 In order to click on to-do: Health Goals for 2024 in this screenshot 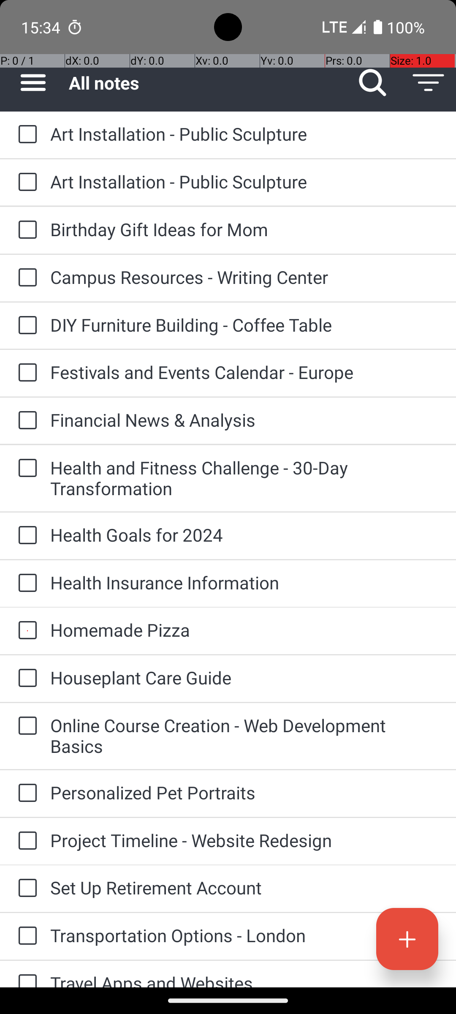, I will do `click(25, 536)`.